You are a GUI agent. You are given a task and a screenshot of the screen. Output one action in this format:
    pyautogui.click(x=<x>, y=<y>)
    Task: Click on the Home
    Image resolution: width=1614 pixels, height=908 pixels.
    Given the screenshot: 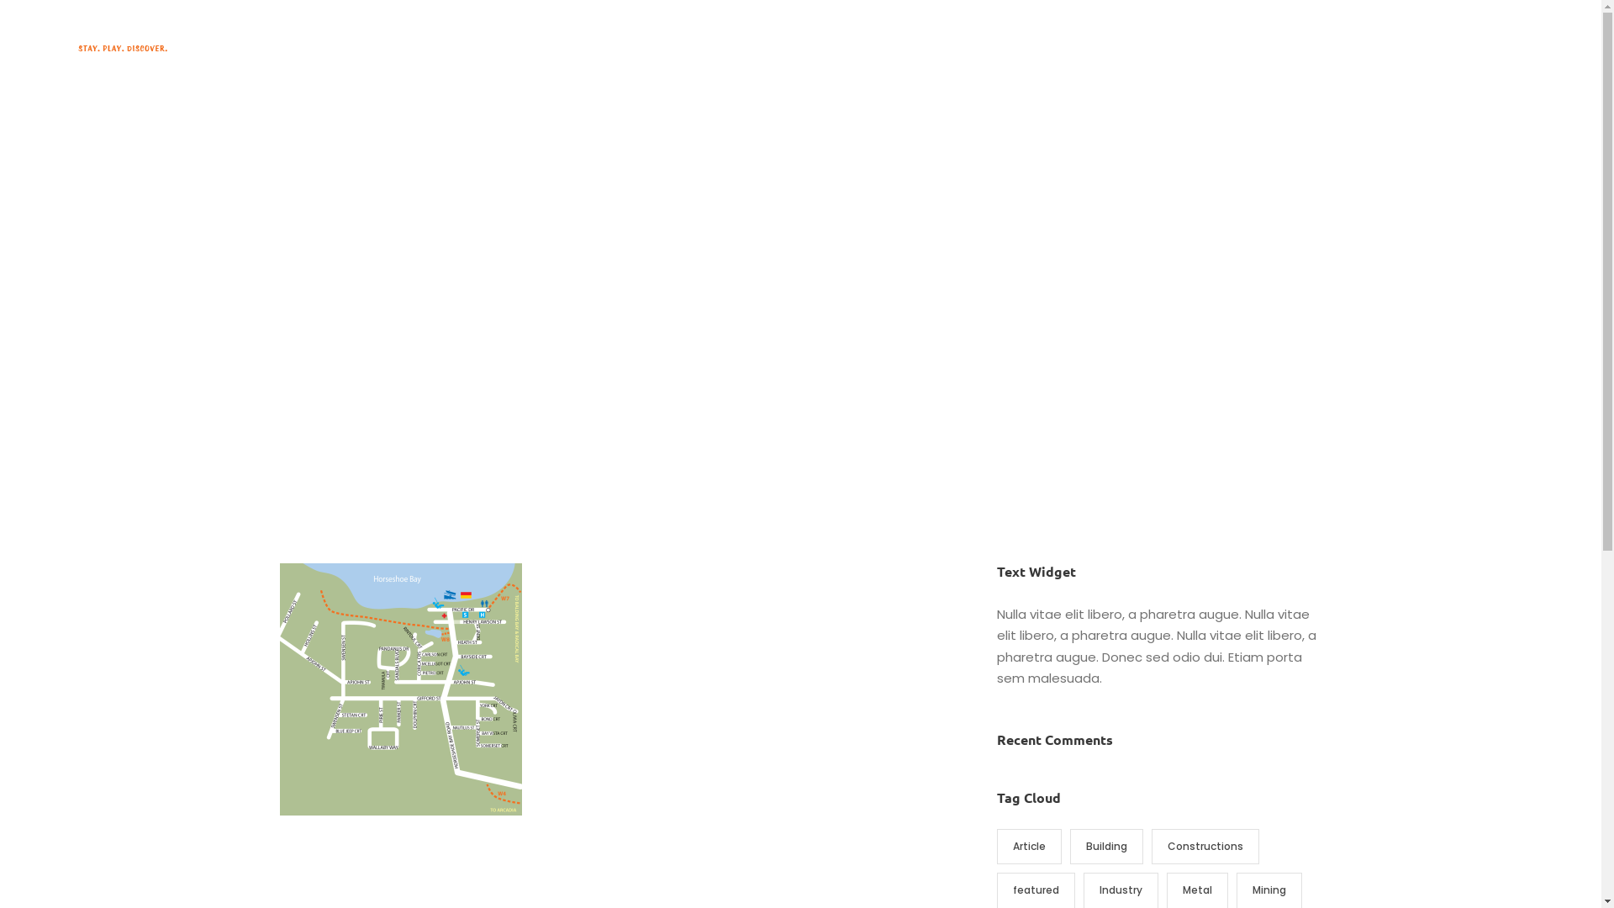 What is the action you would take?
    pyautogui.click(x=649, y=50)
    